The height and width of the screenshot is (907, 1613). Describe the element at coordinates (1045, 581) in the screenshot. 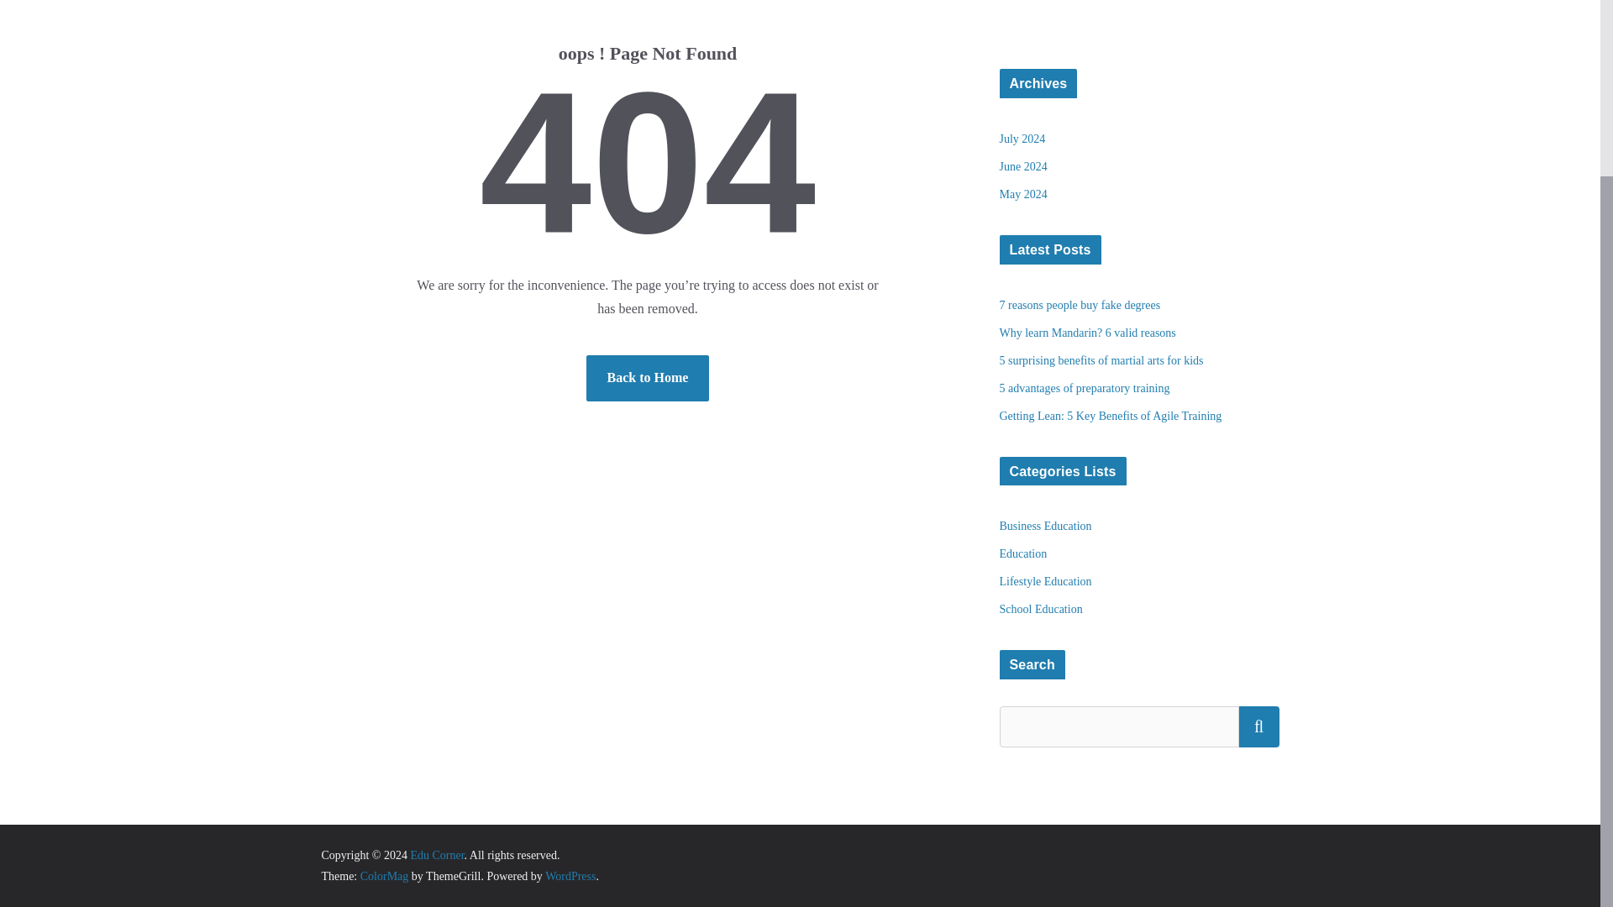

I see `Lifestyle Education` at that location.